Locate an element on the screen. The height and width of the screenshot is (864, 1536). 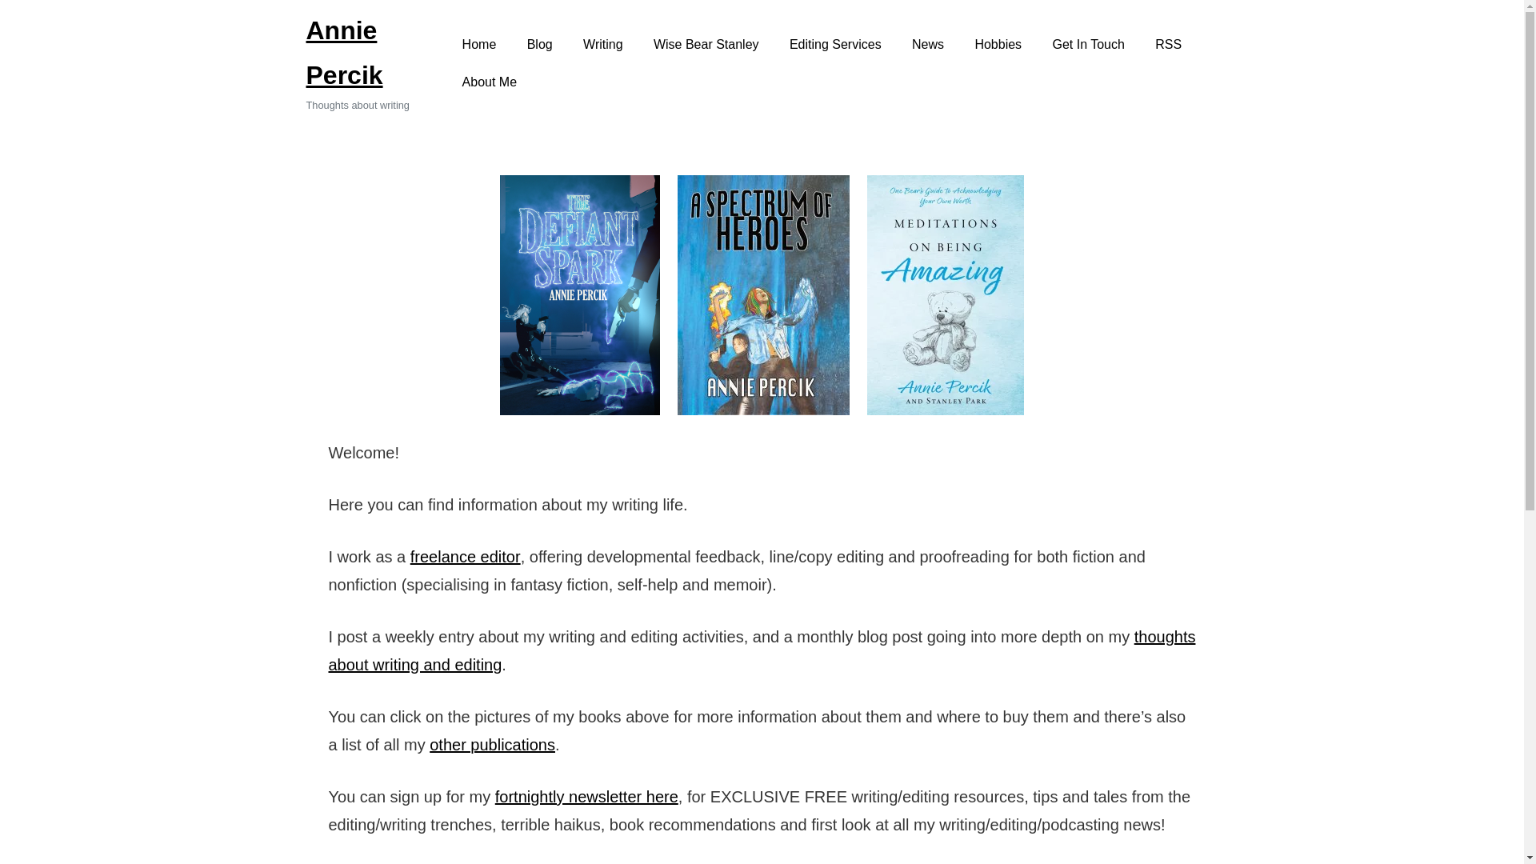
thoughts about writing and editing is located at coordinates (762, 651).